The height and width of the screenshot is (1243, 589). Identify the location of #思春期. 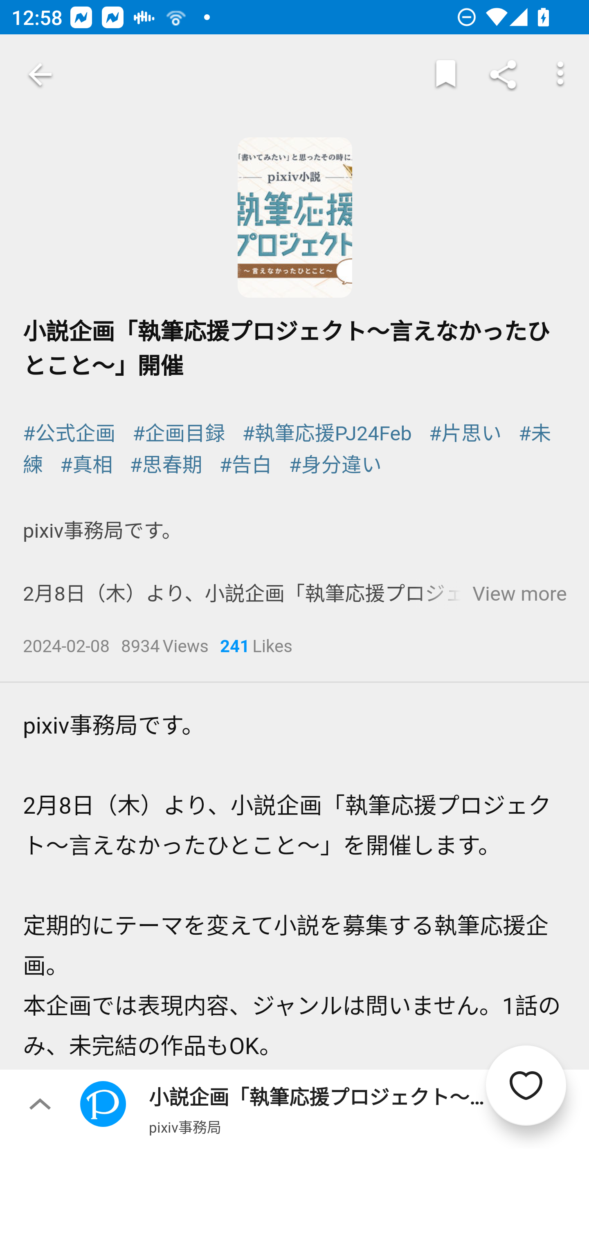
(166, 465).